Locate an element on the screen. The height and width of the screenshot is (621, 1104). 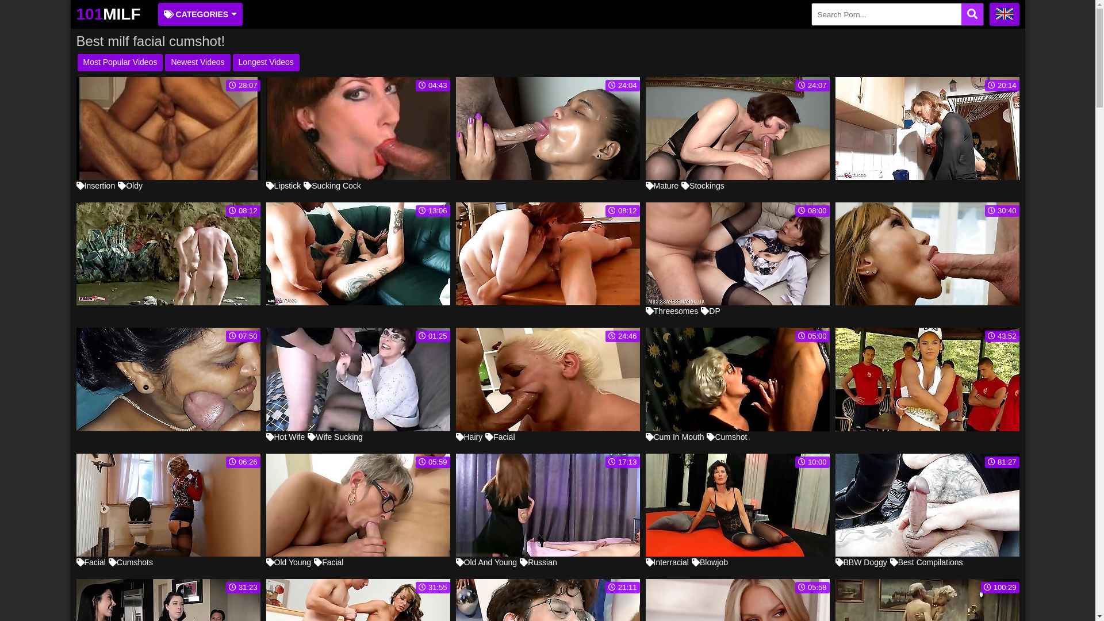
Longest Videos is located at coordinates (266, 63).